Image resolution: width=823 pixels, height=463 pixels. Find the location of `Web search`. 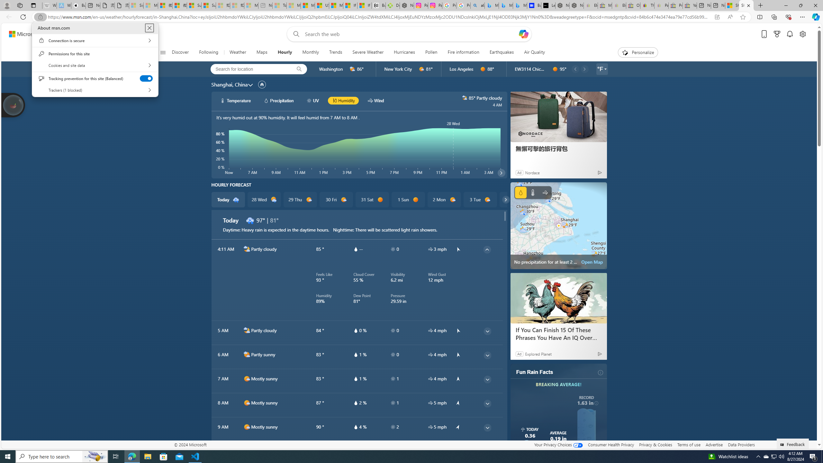

Web search is located at coordinates (294, 34).